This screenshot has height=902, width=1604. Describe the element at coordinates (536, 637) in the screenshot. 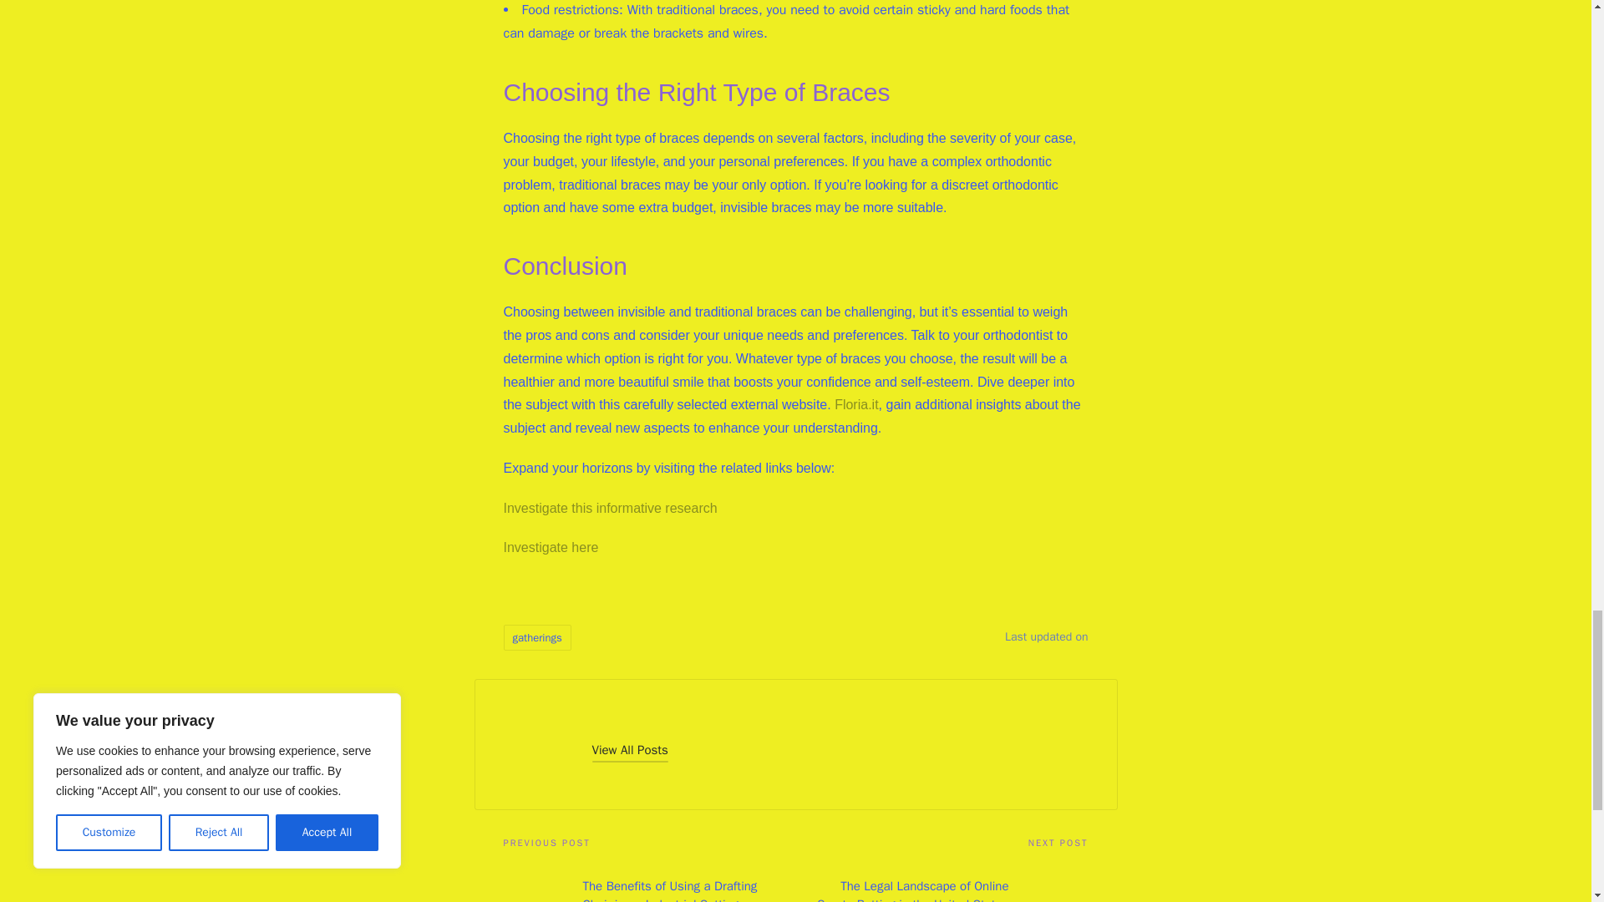

I see `gatherings` at that location.